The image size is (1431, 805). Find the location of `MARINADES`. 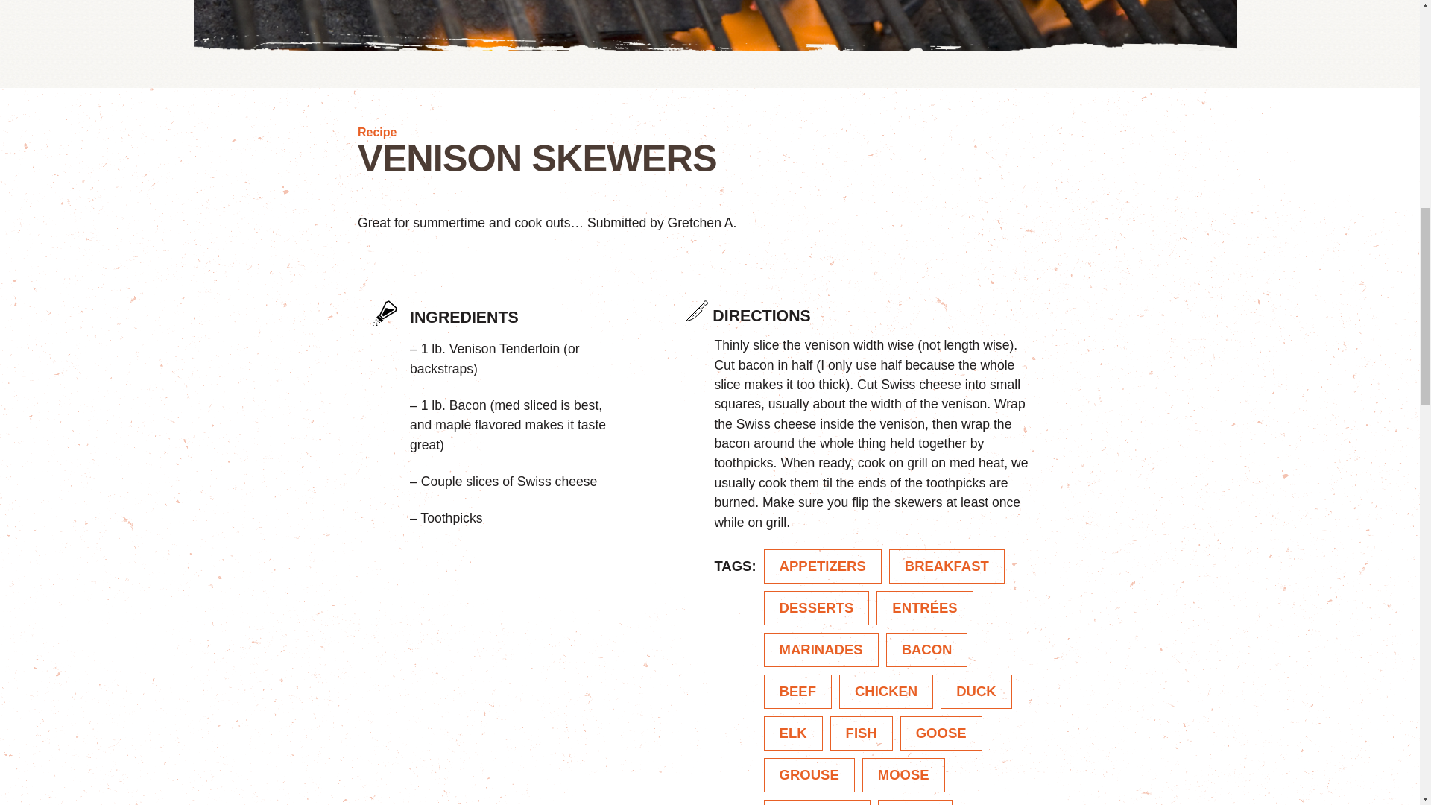

MARINADES is located at coordinates (821, 650).